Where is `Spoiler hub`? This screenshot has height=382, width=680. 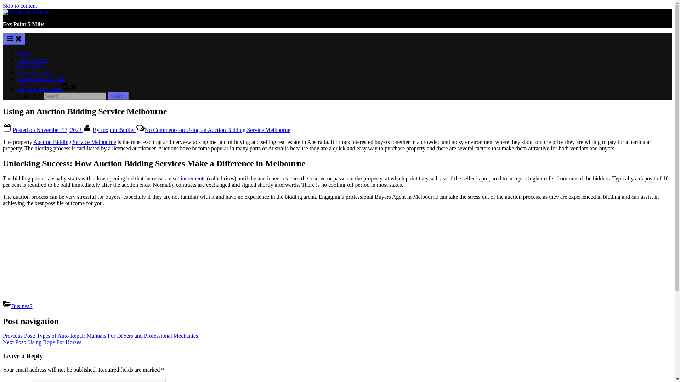 Spoiler hub is located at coordinates (30, 66).